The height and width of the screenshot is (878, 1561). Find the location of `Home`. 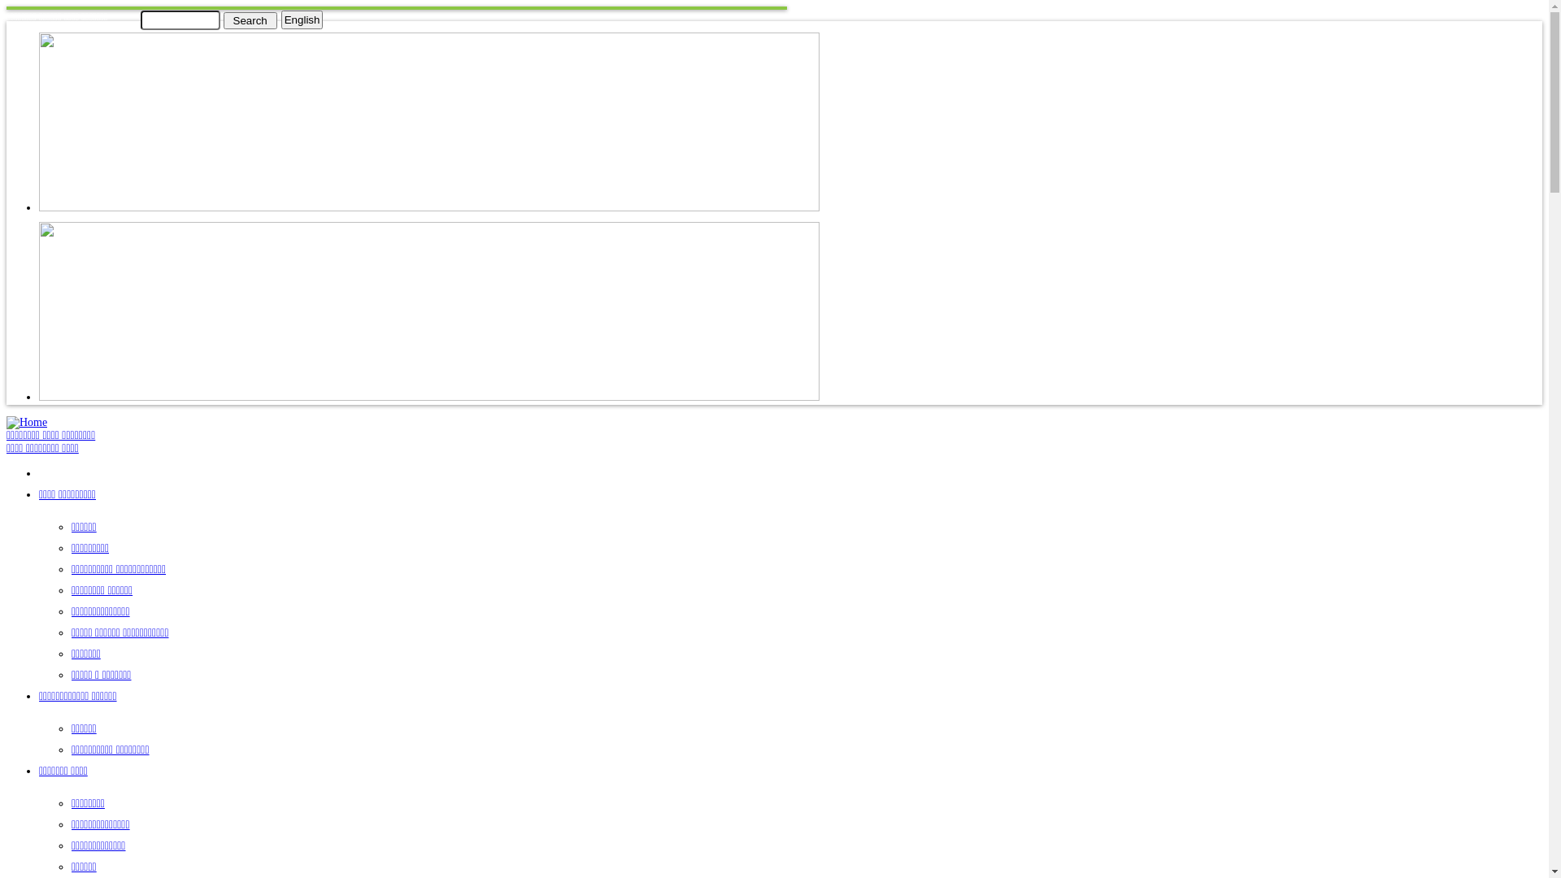

Home is located at coordinates (27, 423).